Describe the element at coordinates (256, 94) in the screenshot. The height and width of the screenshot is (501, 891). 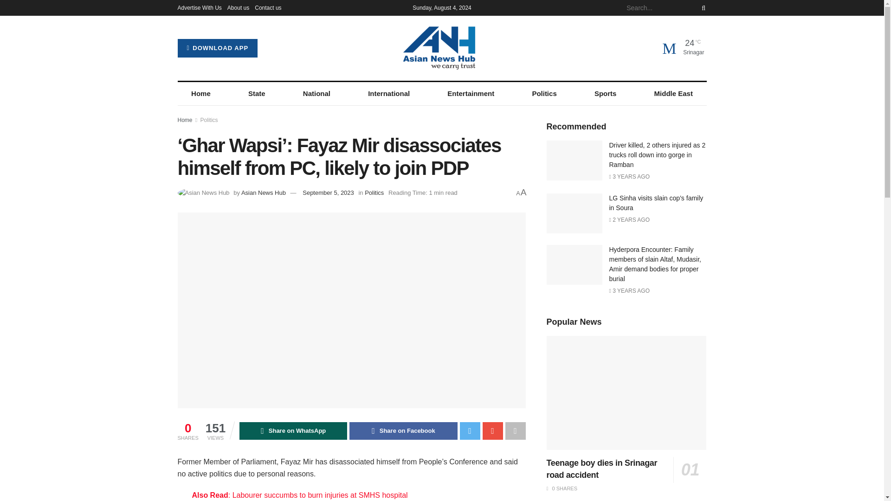
I see `State` at that location.